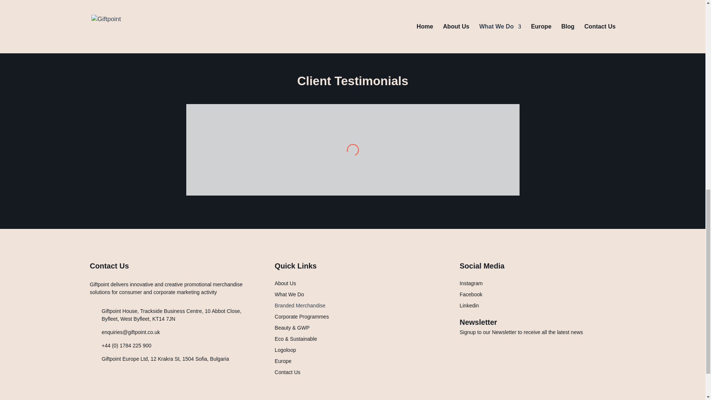  What do you see at coordinates (508, 18) in the screenshot?
I see `Notebook and Pens` at bounding box center [508, 18].